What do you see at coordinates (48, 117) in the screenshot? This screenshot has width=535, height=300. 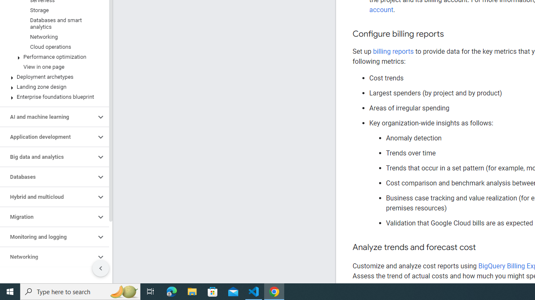 I see `AI and machine learning` at bounding box center [48, 117].